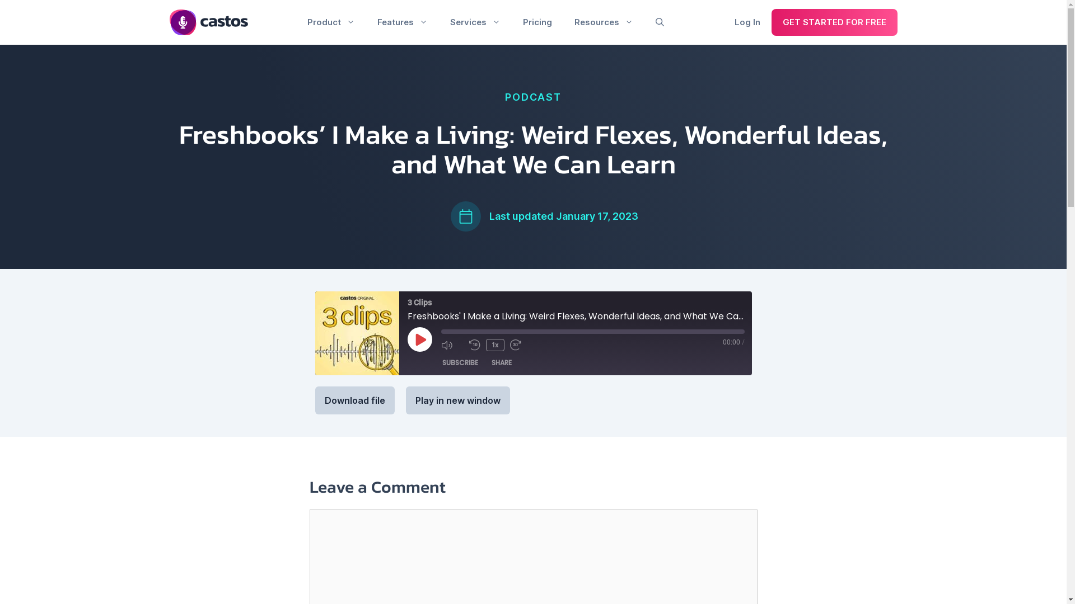  Describe the element at coordinates (330, 22) in the screenshot. I see `Product` at that location.